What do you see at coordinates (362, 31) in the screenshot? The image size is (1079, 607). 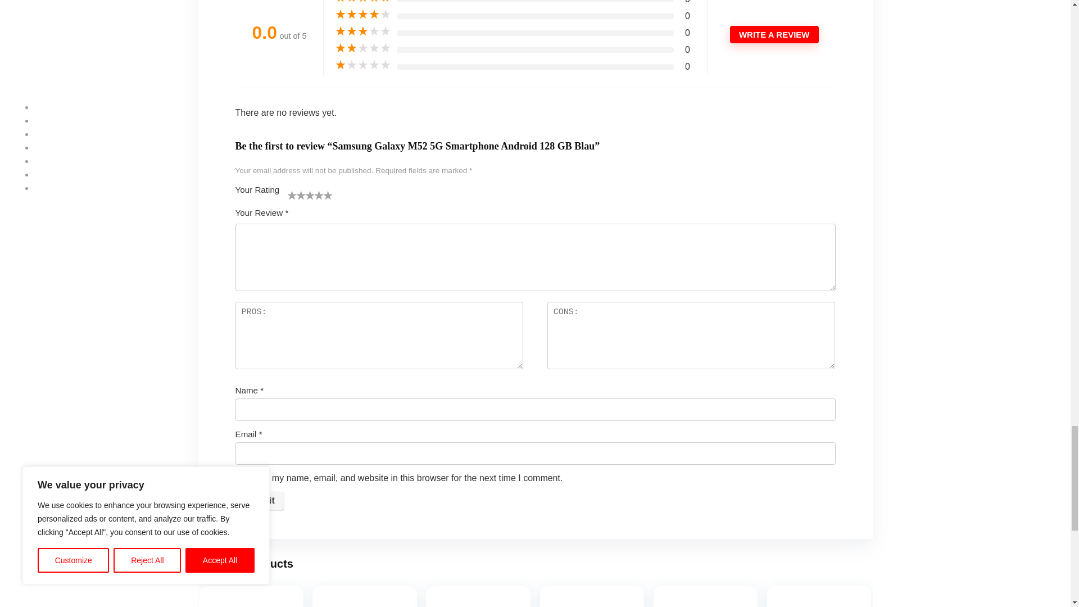 I see `Rated 3 out of 5` at bounding box center [362, 31].